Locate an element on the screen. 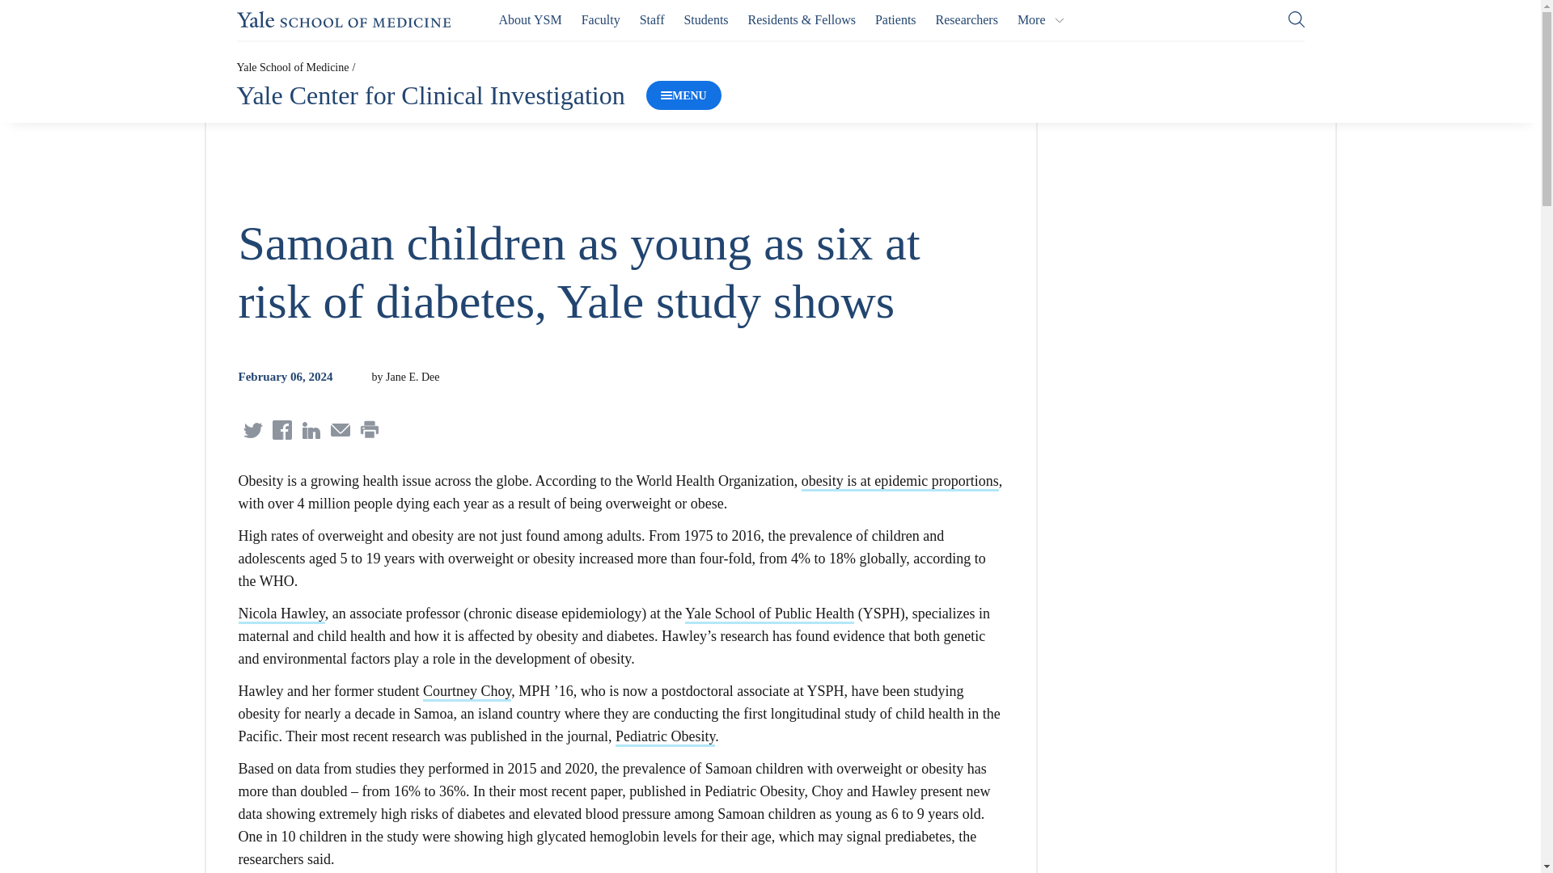 This screenshot has width=1553, height=873. Yale School of Medicine is located at coordinates (291, 66).